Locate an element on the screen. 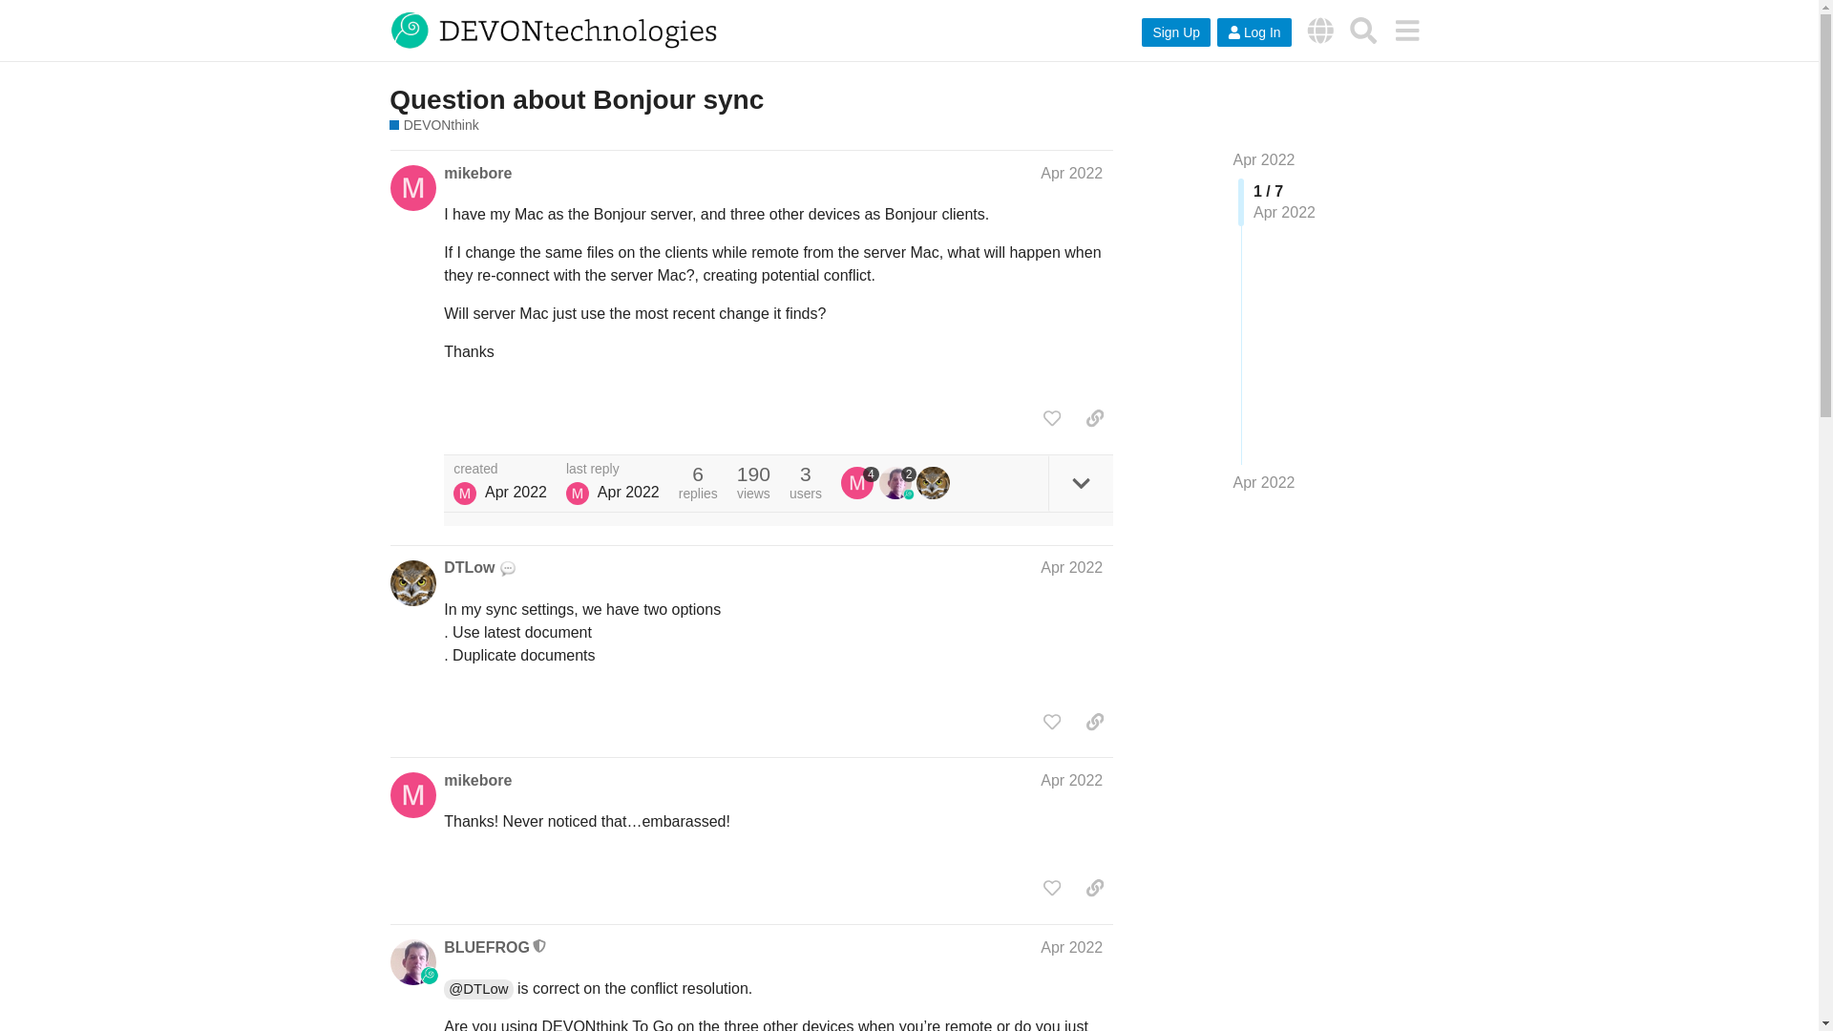 This screenshot has width=1833, height=1031. BLUEFROG is located at coordinates (486, 947).